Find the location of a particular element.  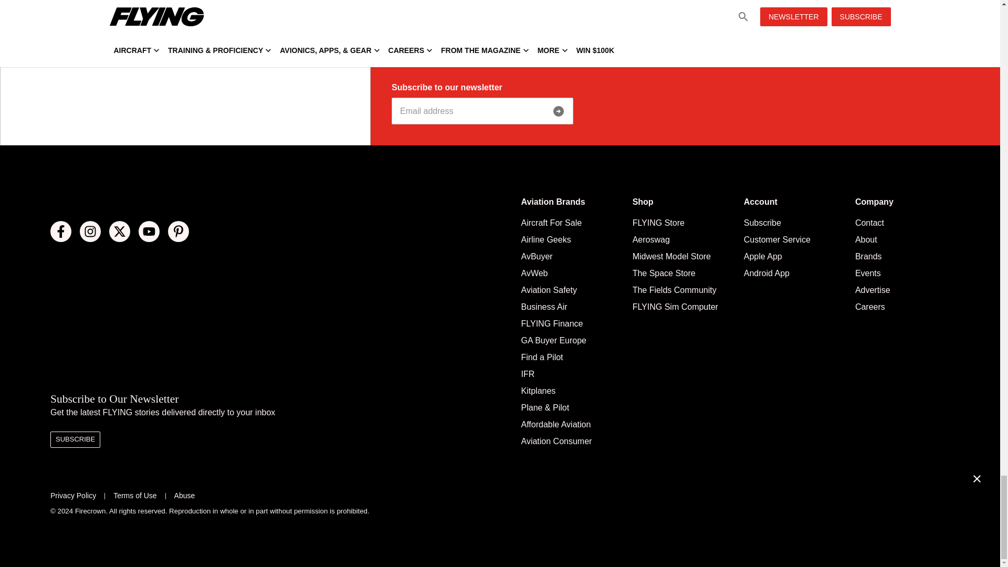

Instagram is located at coordinates (90, 232).